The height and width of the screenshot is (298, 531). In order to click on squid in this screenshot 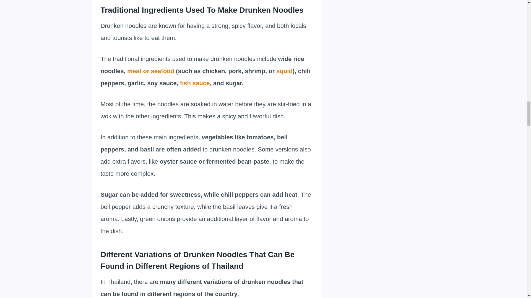, I will do `click(284, 71)`.